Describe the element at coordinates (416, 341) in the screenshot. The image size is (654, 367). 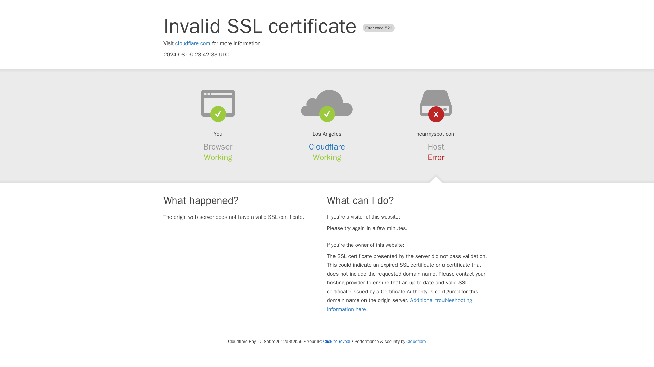
I see `Cloudflare` at that location.